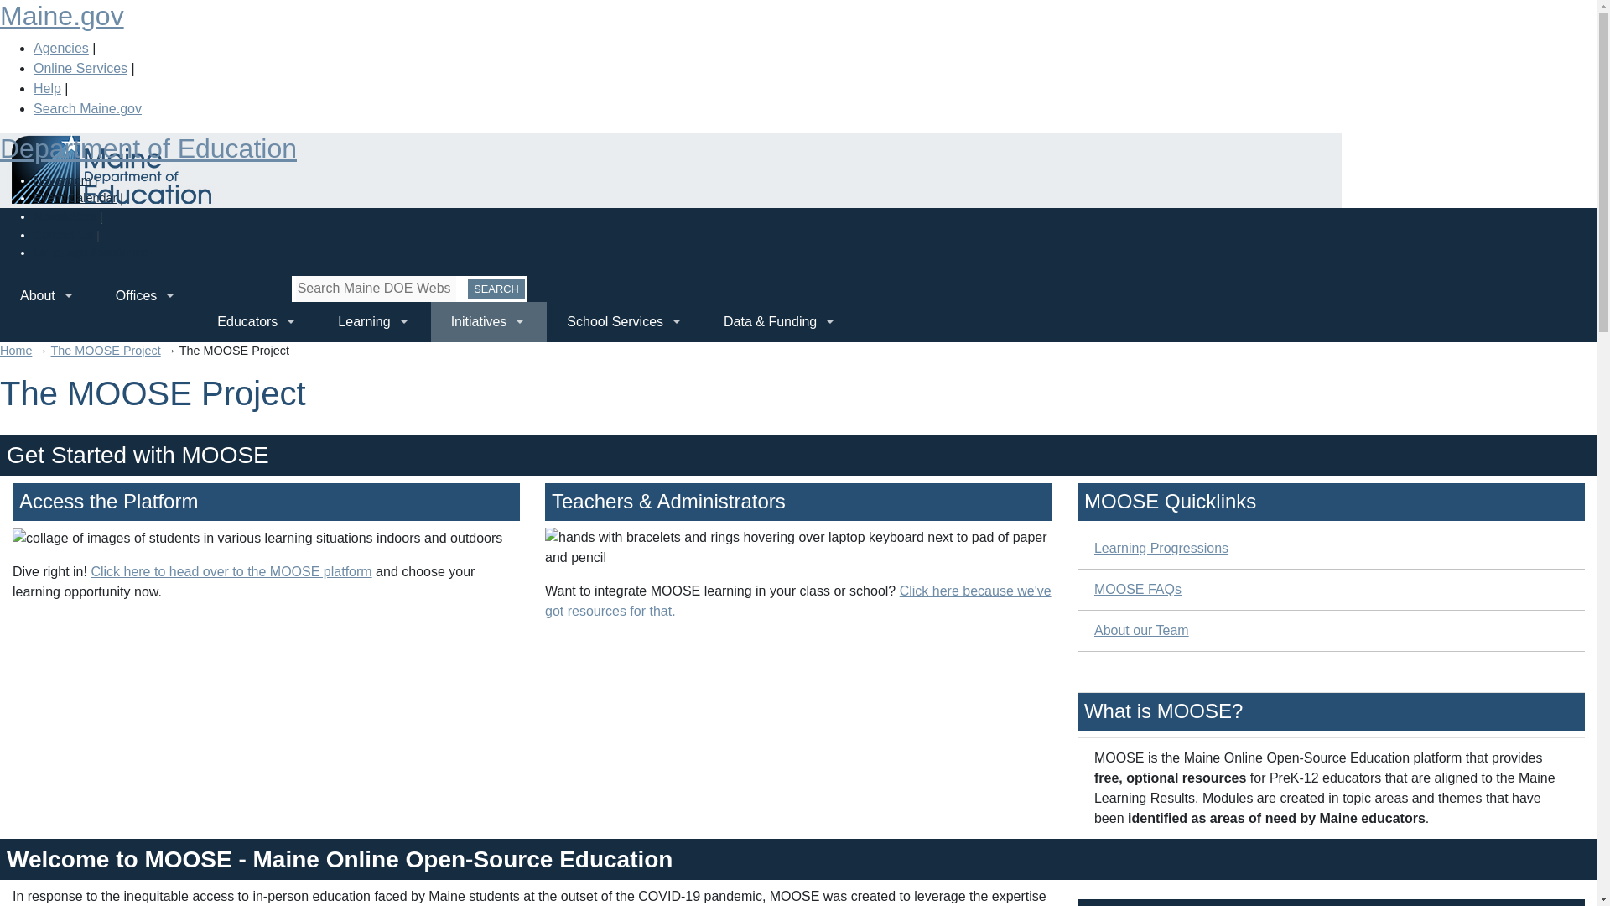 The image size is (1610, 906). I want to click on Help, so click(47, 89).